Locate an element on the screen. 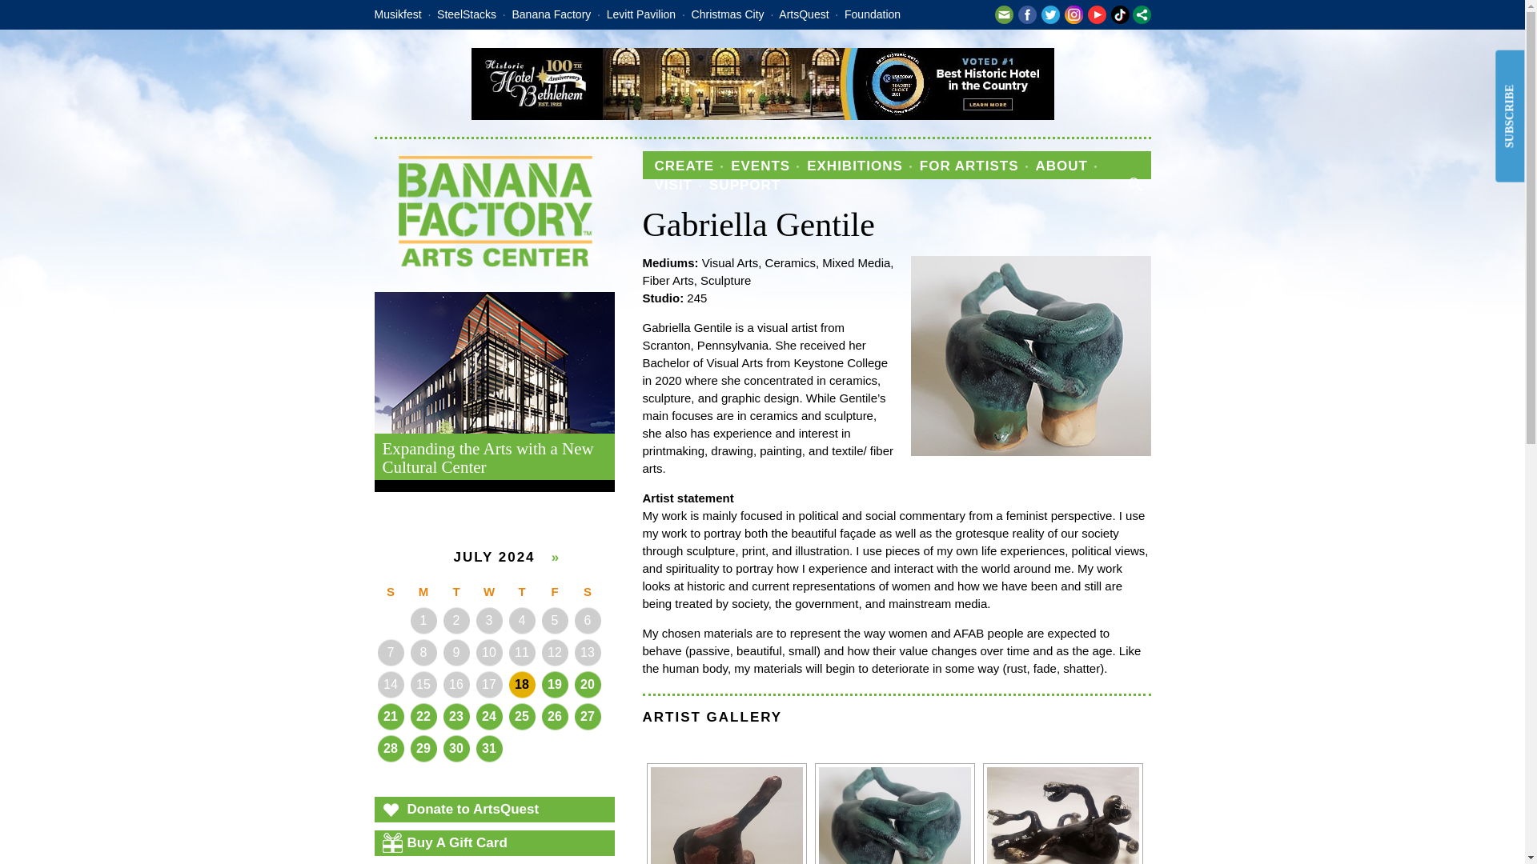 This screenshot has height=864, width=1537. SteelStacks is located at coordinates (466, 14).